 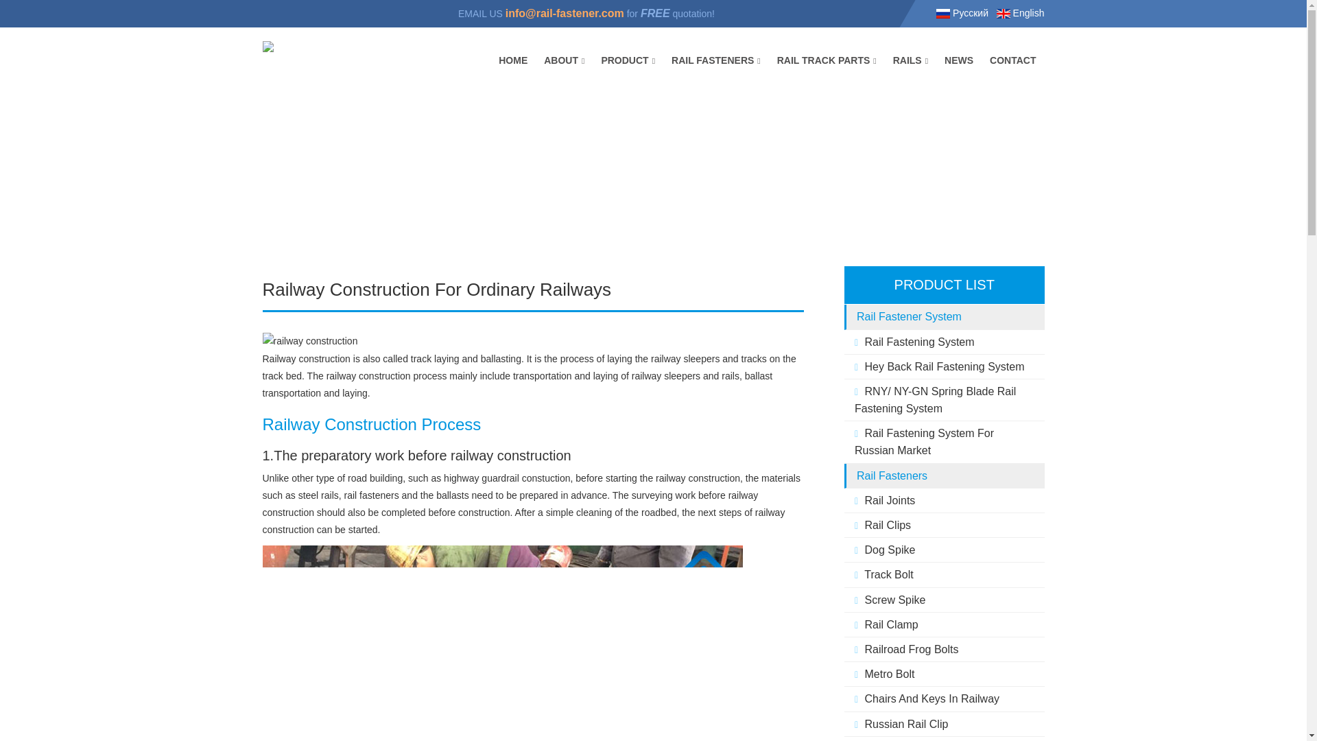 What do you see at coordinates (1021, 12) in the screenshot?
I see `English` at bounding box center [1021, 12].